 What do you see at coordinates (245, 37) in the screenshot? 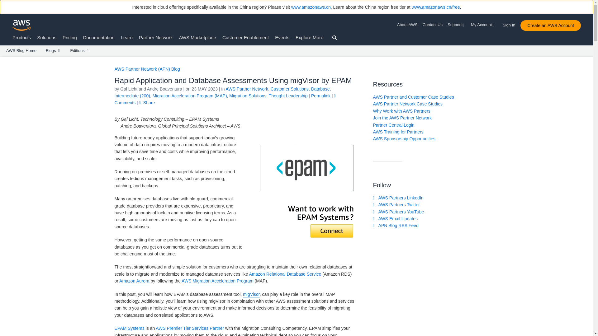
I see `Customer Enablement` at bounding box center [245, 37].